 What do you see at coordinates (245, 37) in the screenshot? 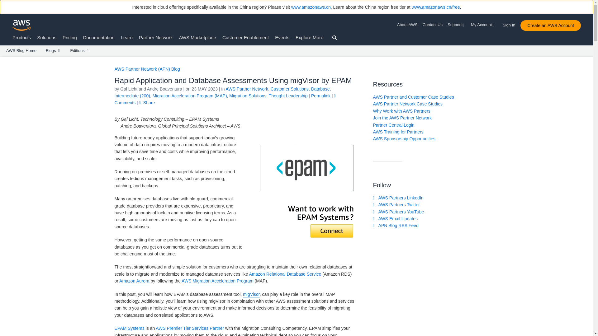
I see `Customer Enablement` at bounding box center [245, 37].